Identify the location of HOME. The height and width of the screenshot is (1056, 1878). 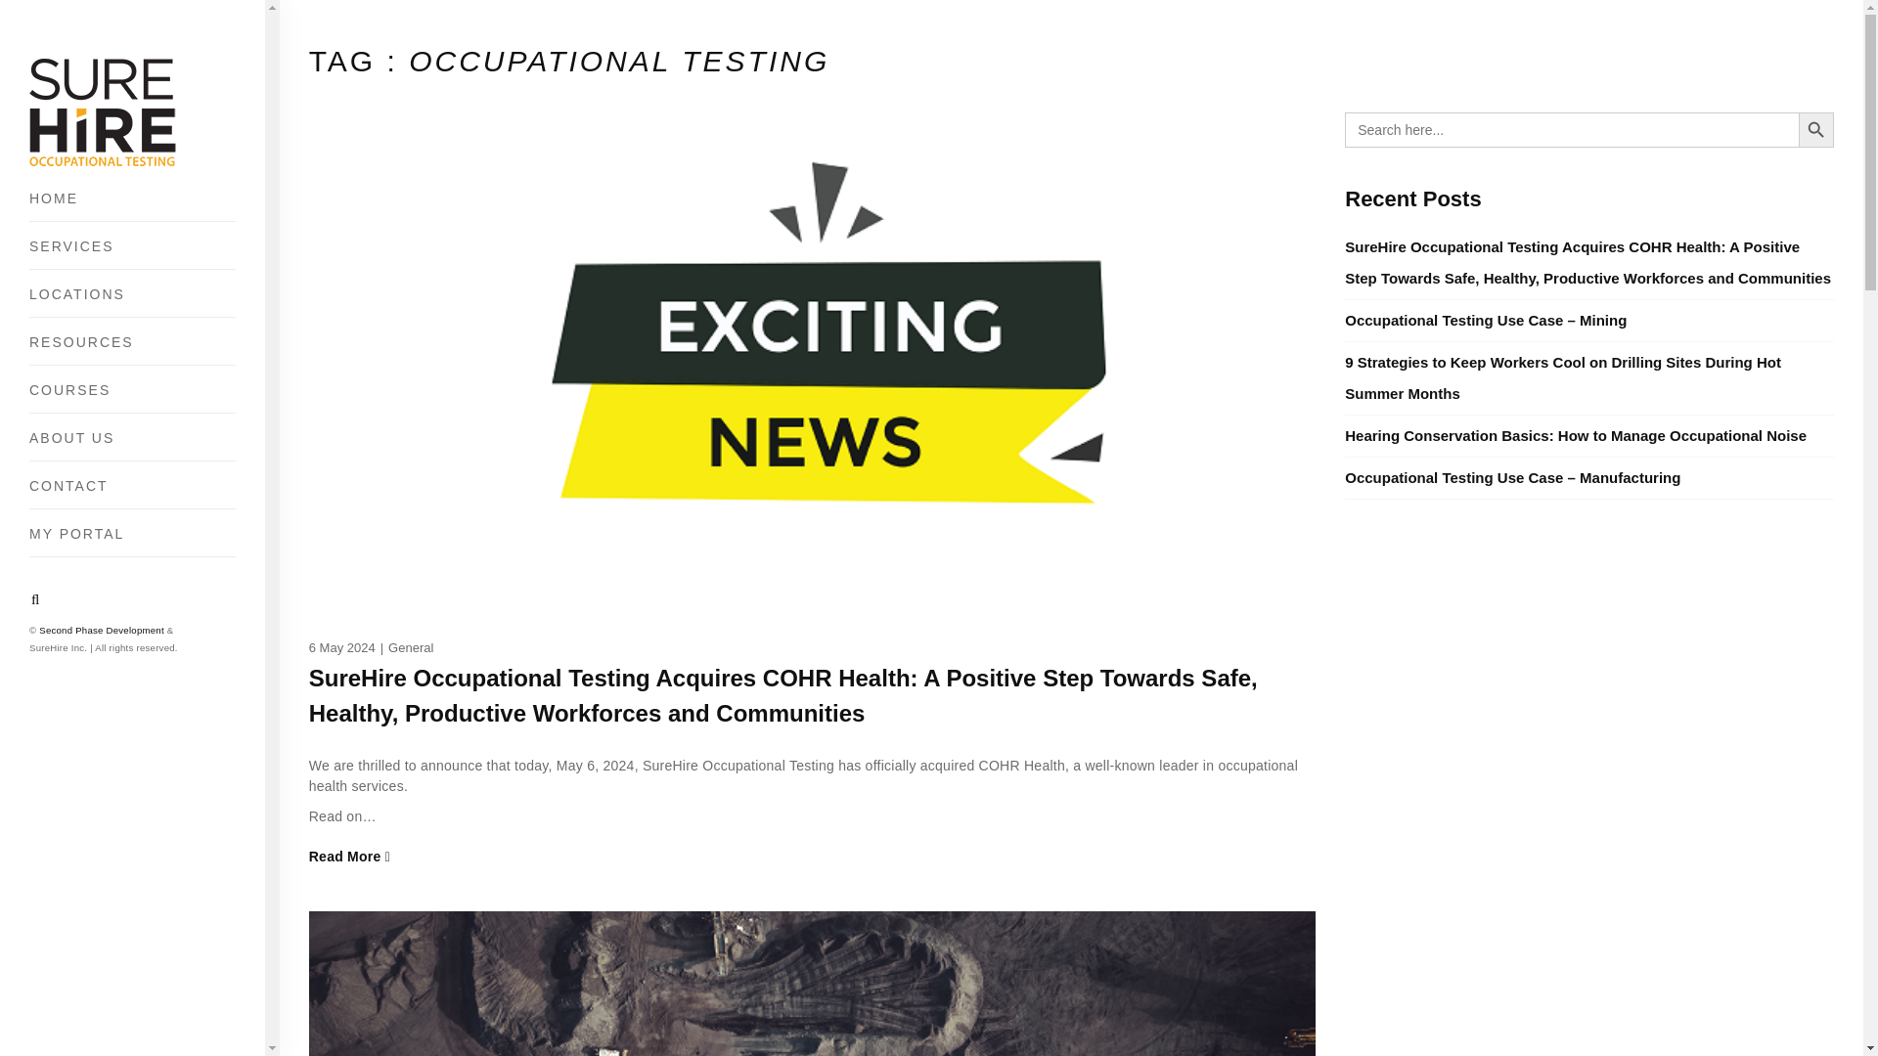
(133, 205).